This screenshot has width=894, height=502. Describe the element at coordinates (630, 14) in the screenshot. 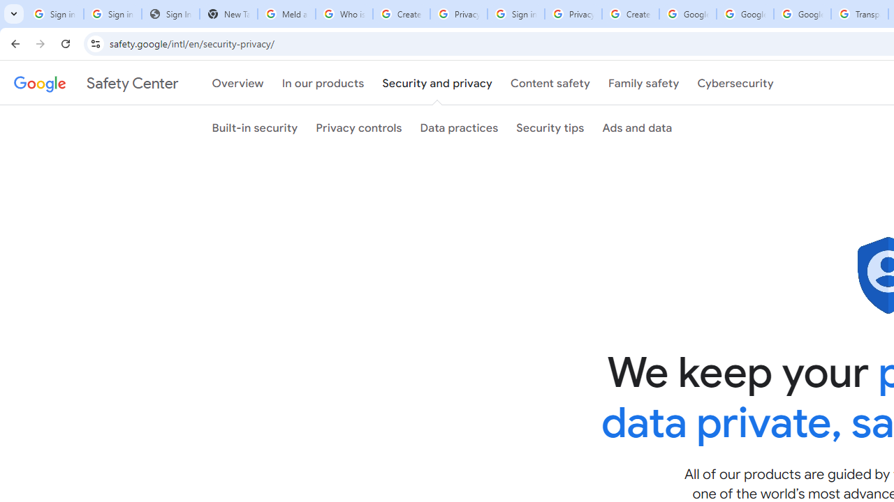

I see `Create your Google Account` at that location.